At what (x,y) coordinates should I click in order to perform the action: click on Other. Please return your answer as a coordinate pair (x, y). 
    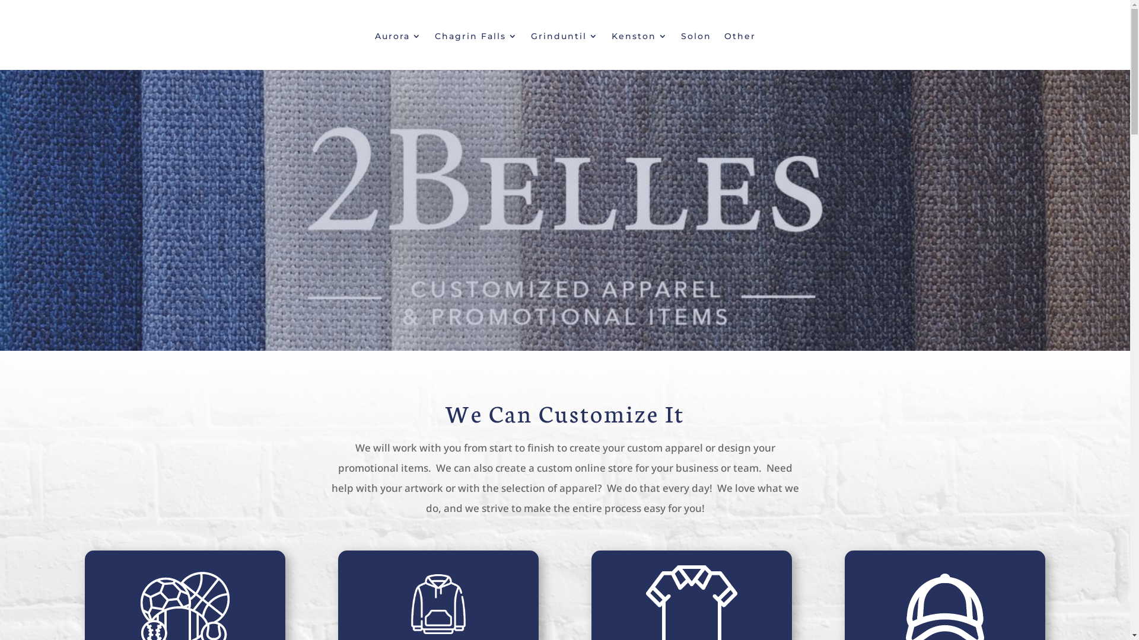
    Looking at the image, I should click on (739, 39).